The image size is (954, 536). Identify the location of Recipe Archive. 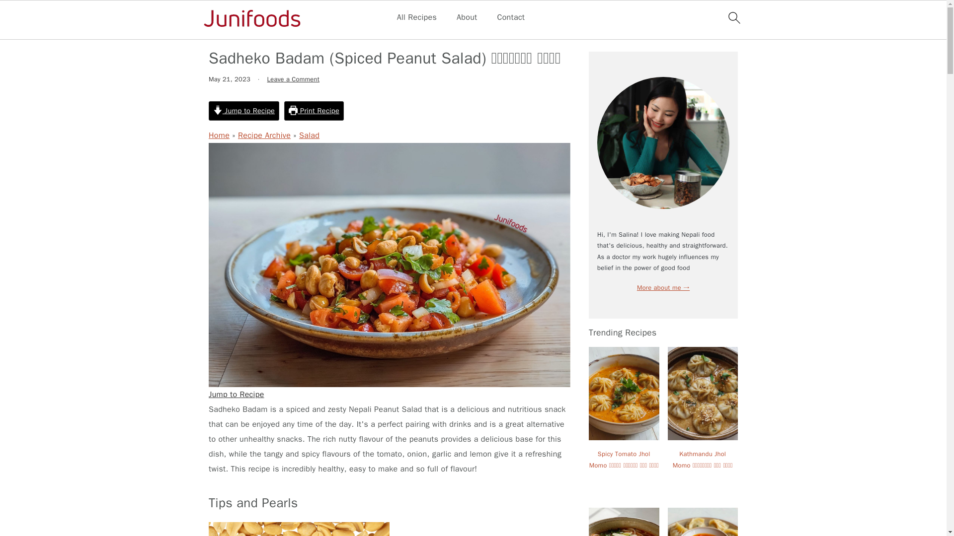
(264, 135).